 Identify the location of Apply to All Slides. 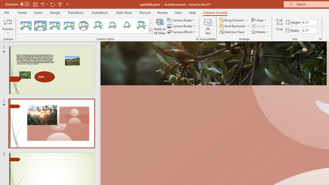
(160, 26).